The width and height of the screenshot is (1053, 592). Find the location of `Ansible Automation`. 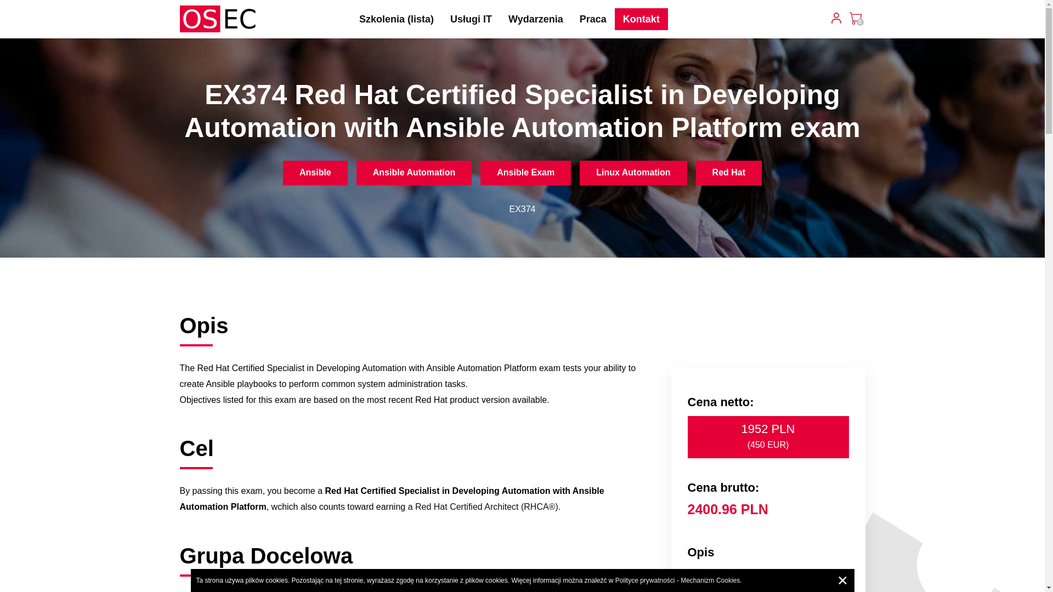

Ansible Automation is located at coordinates (414, 173).